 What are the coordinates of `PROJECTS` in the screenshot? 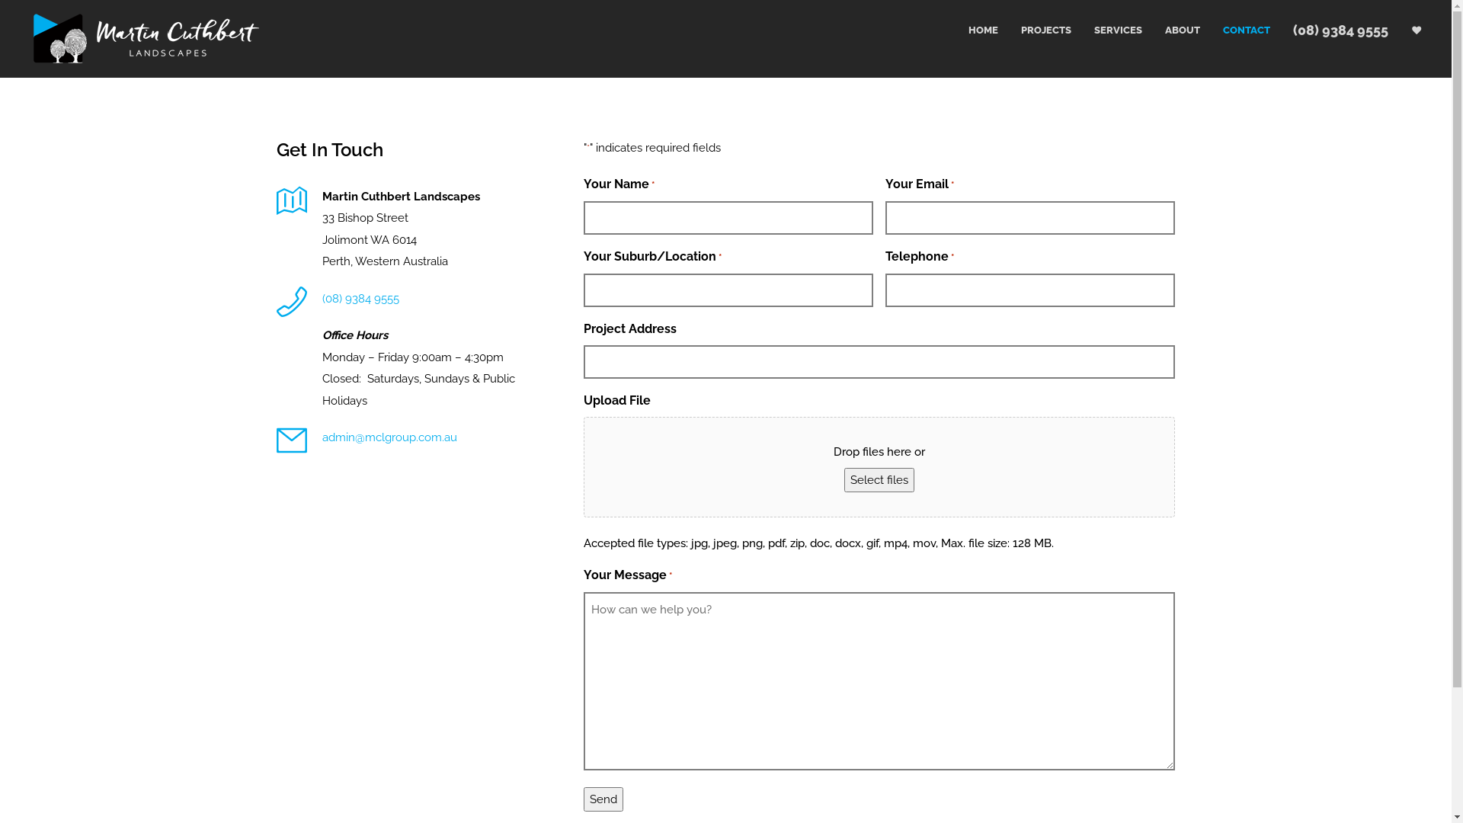 It's located at (1035, 30).